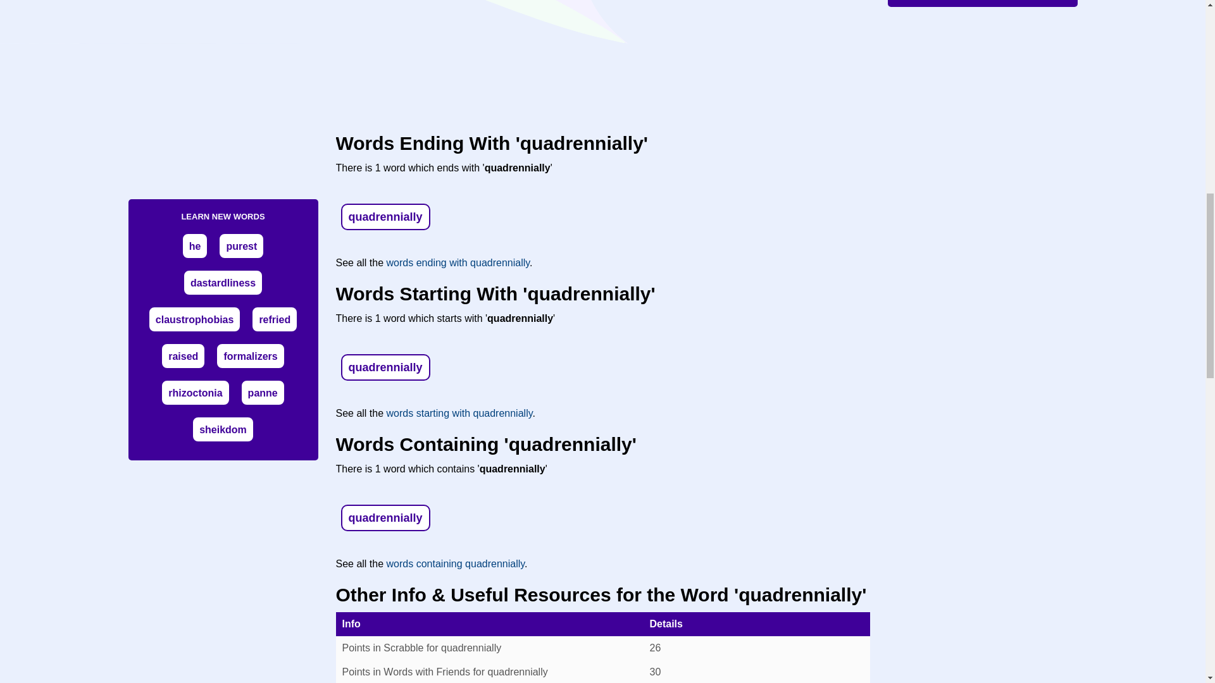  Describe the element at coordinates (385, 367) in the screenshot. I see `quadrennially` at that location.